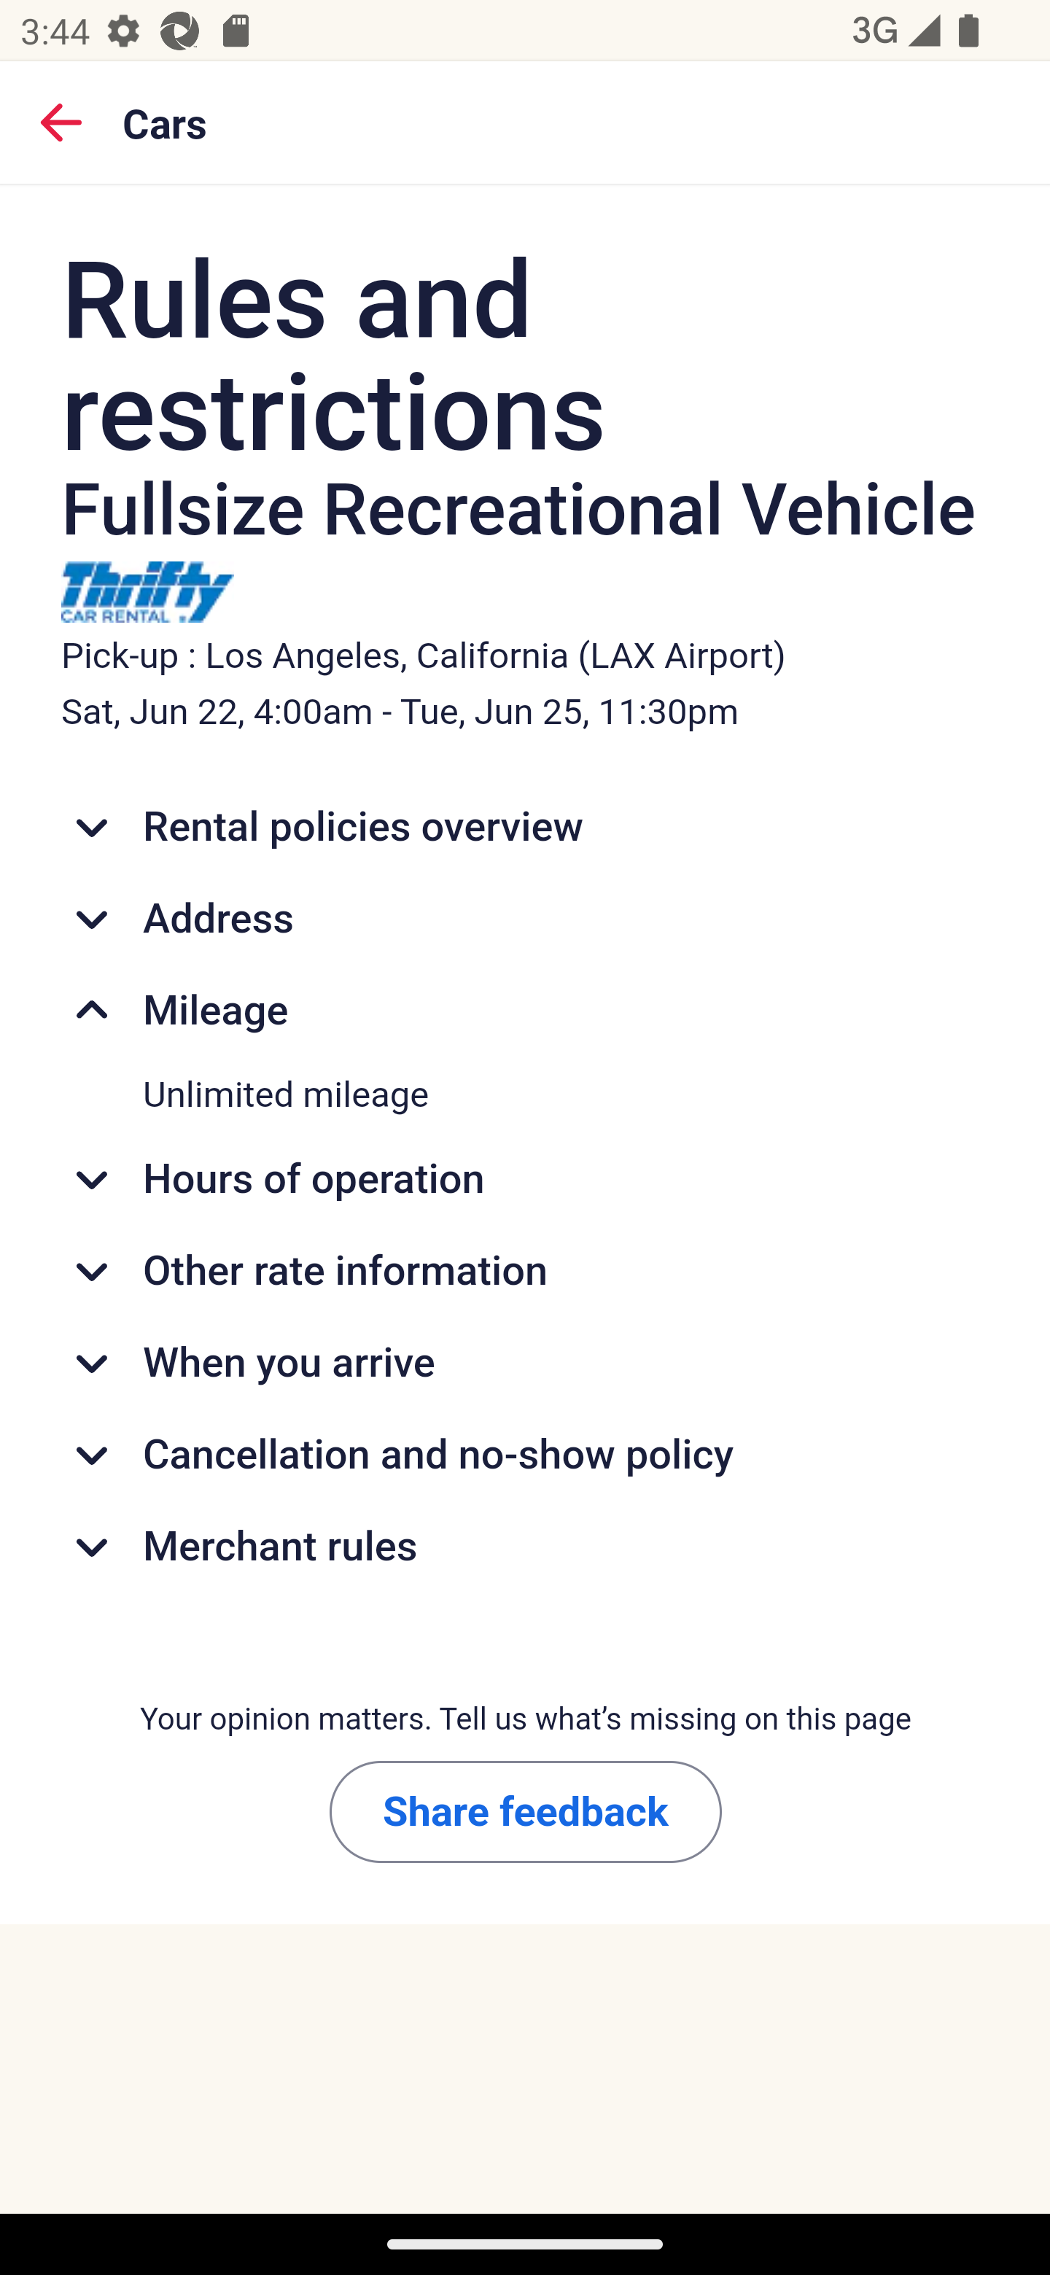 The image size is (1050, 2275). What do you see at coordinates (526, 827) in the screenshot?
I see `Rental policies overview` at bounding box center [526, 827].